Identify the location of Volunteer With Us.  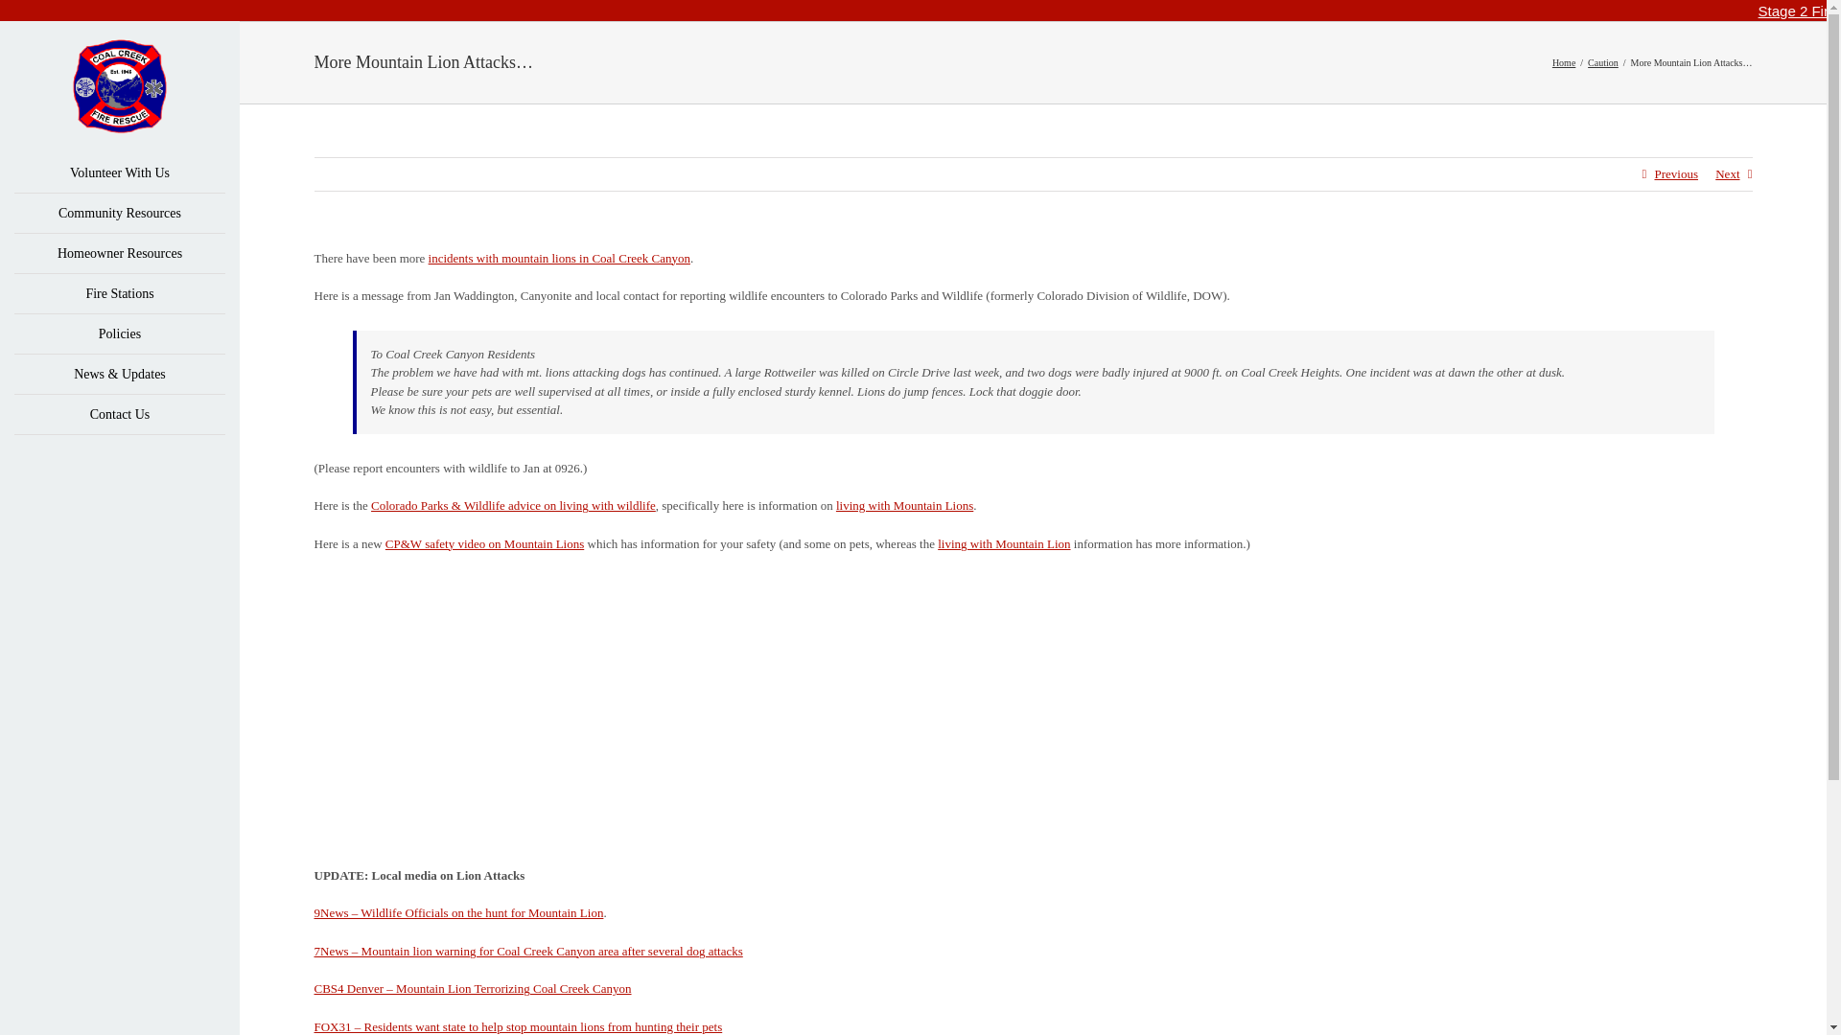
(119, 172).